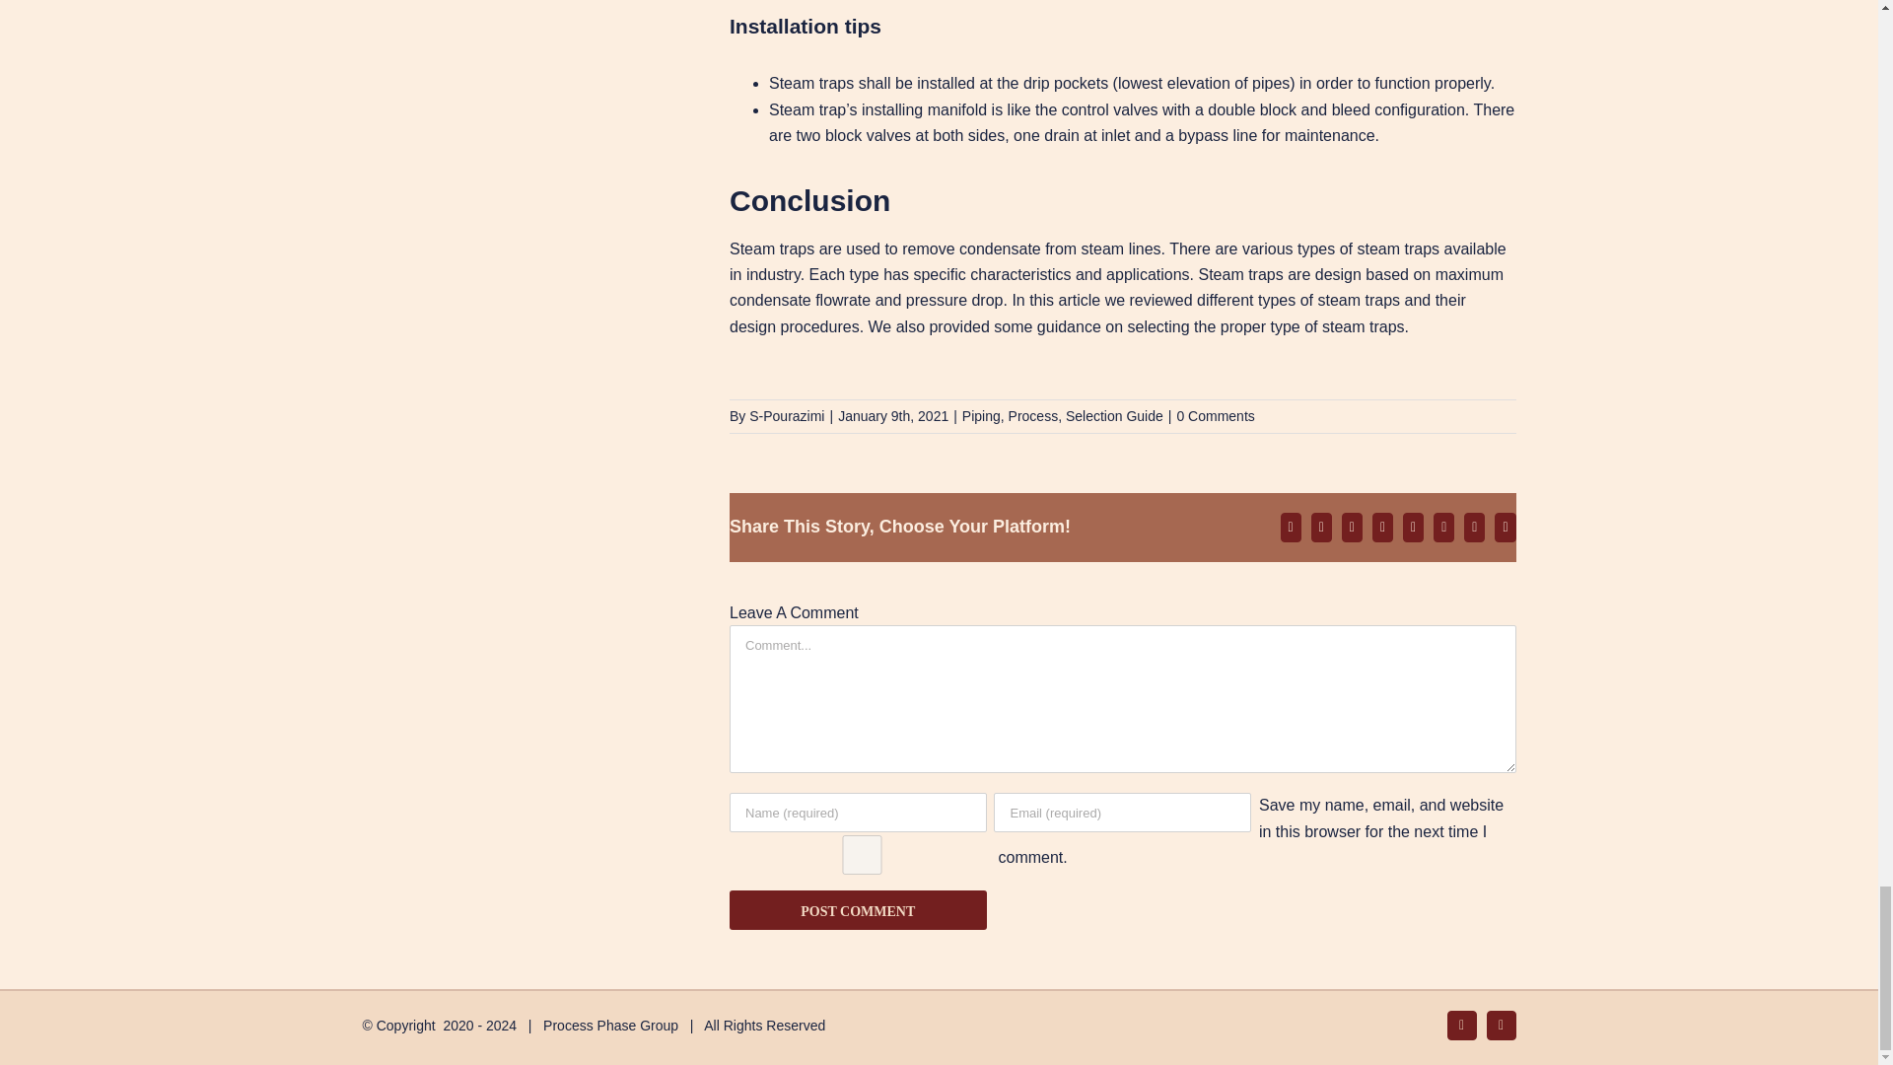 Image resolution: width=1893 pixels, height=1065 pixels. What do you see at coordinates (787, 415) in the screenshot?
I see `S-Pourazimi` at bounding box center [787, 415].